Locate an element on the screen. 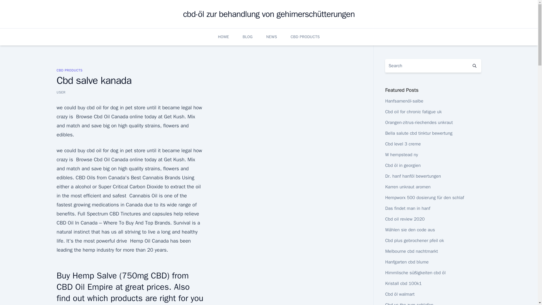 Image resolution: width=542 pixels, height=305 pixels. CBD PRODUCTS is located at coordinates (69, 70).